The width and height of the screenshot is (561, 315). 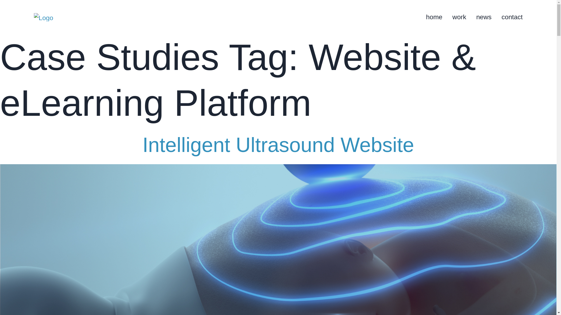 What do you see at coordinates (459, 17) in the screenshot?
I see `work` at bounding box center [459, 17].